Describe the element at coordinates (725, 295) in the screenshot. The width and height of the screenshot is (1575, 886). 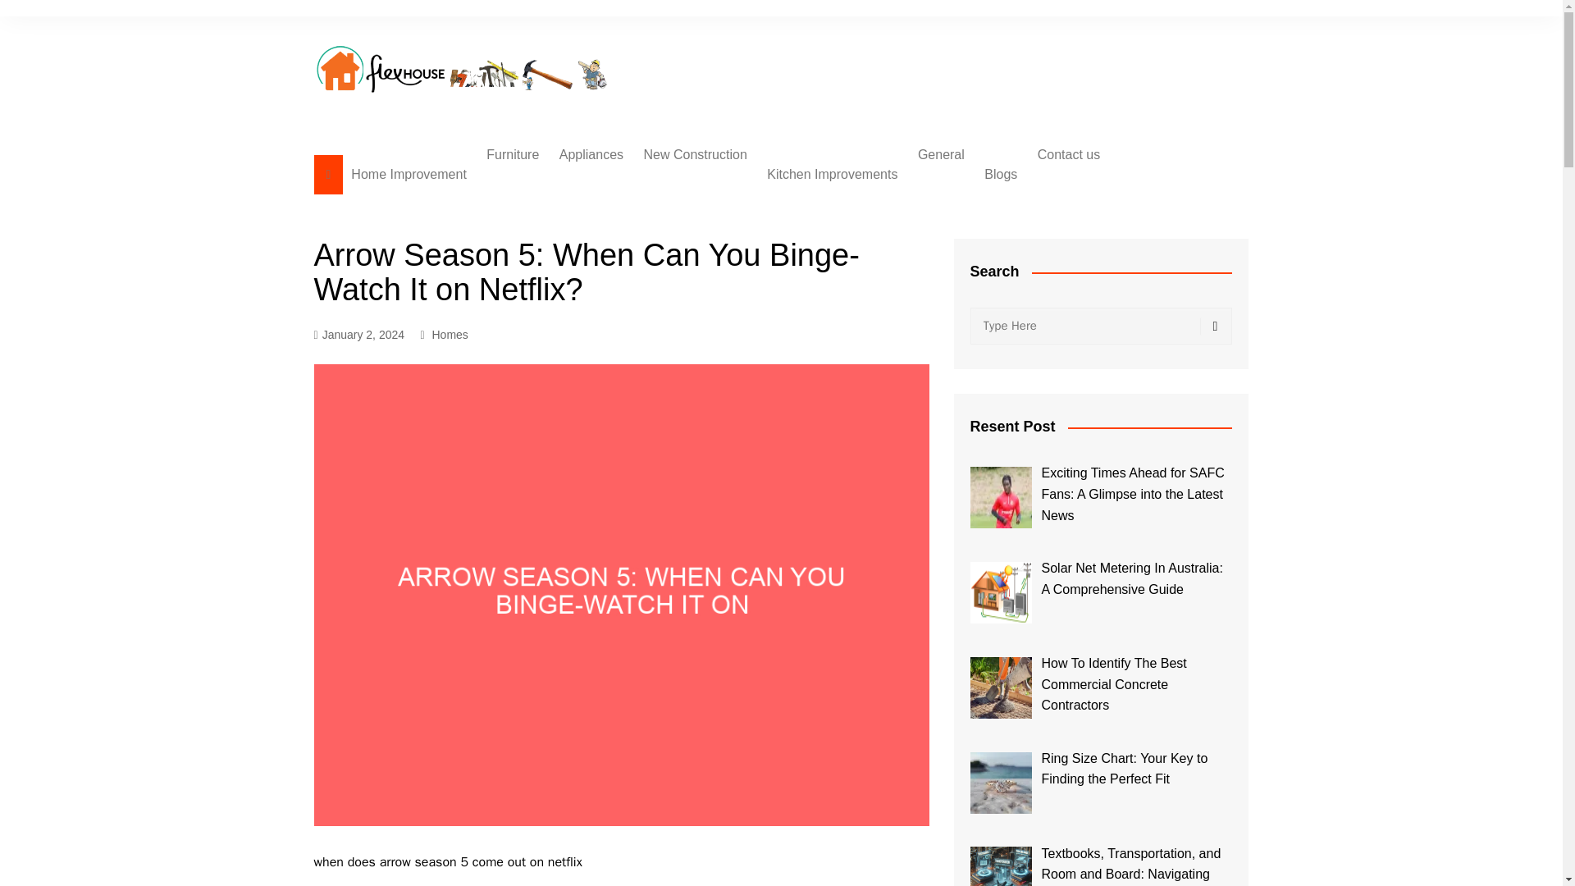
I see `Garage` at that location.